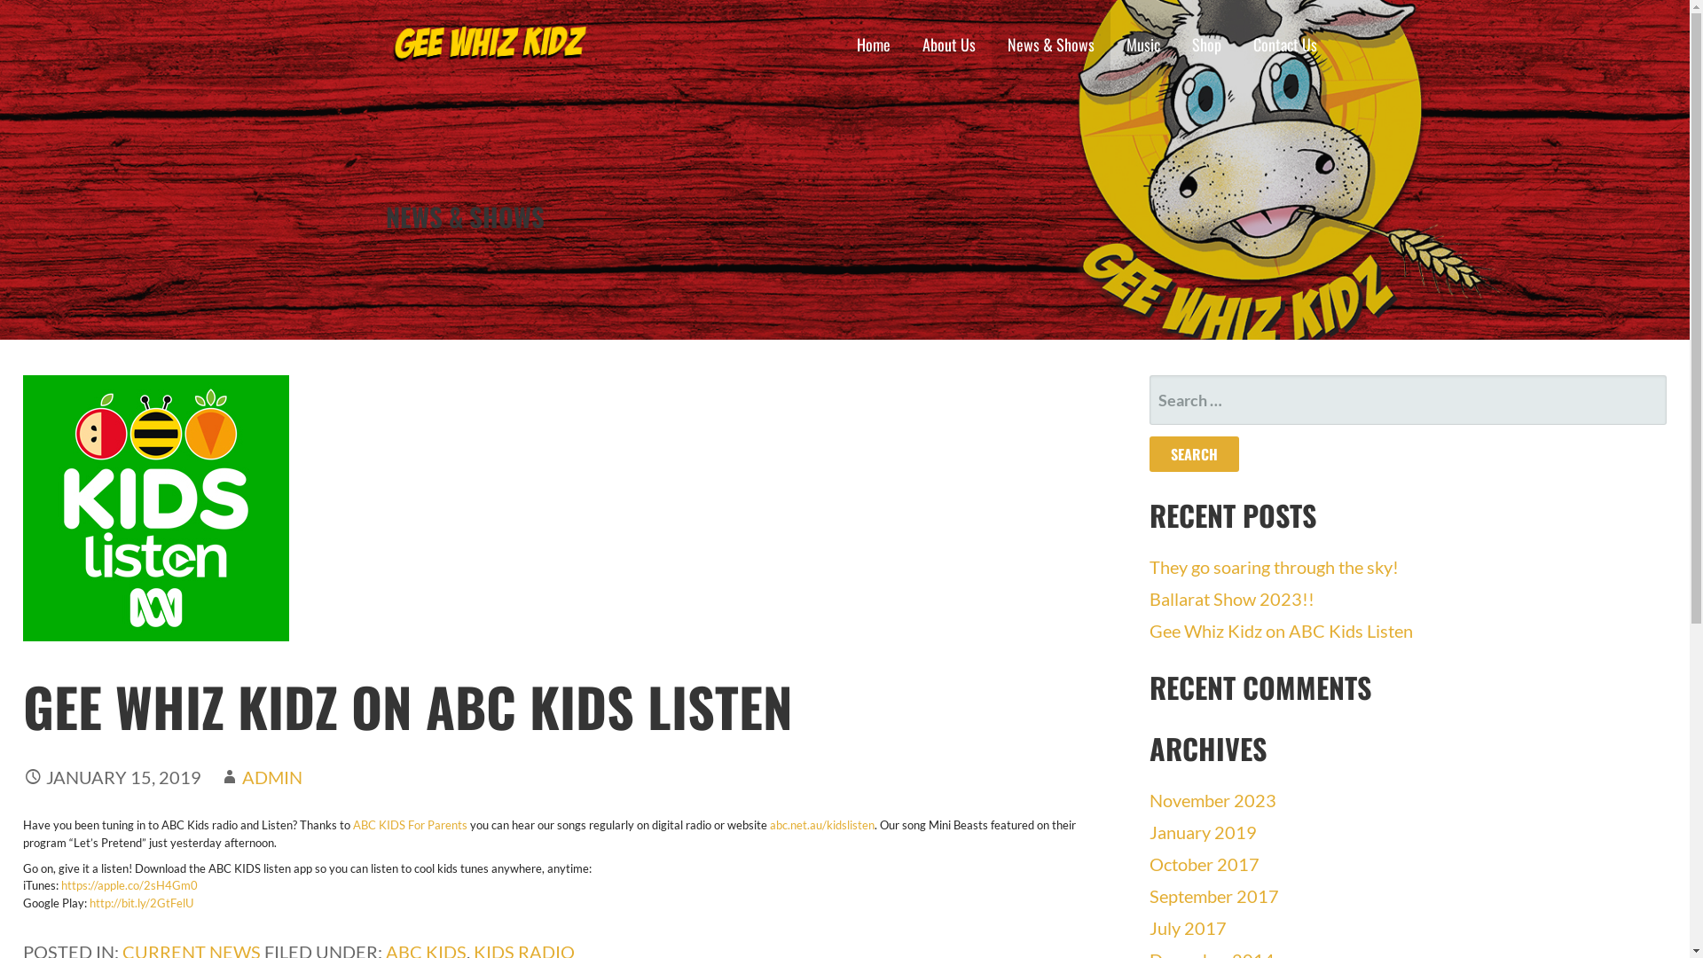  What do you see at coordinates (1274, 567) in the screenshot?
I see `They go soaring through the sky!` at bounding box center [1274, 567].